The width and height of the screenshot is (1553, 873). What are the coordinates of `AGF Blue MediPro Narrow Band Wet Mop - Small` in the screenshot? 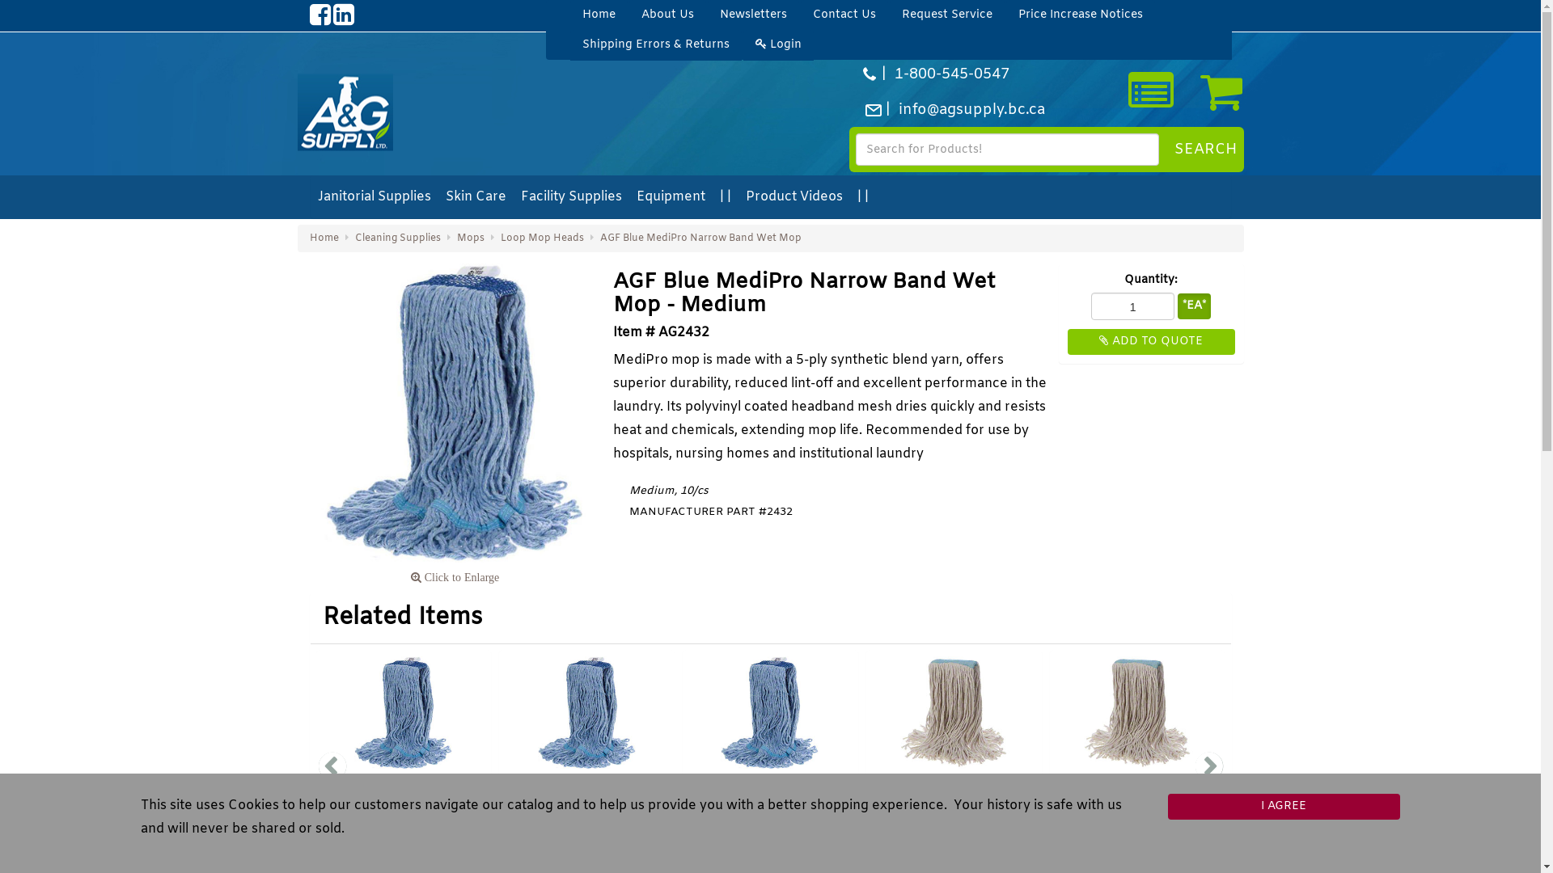 It's located at (587, 793).